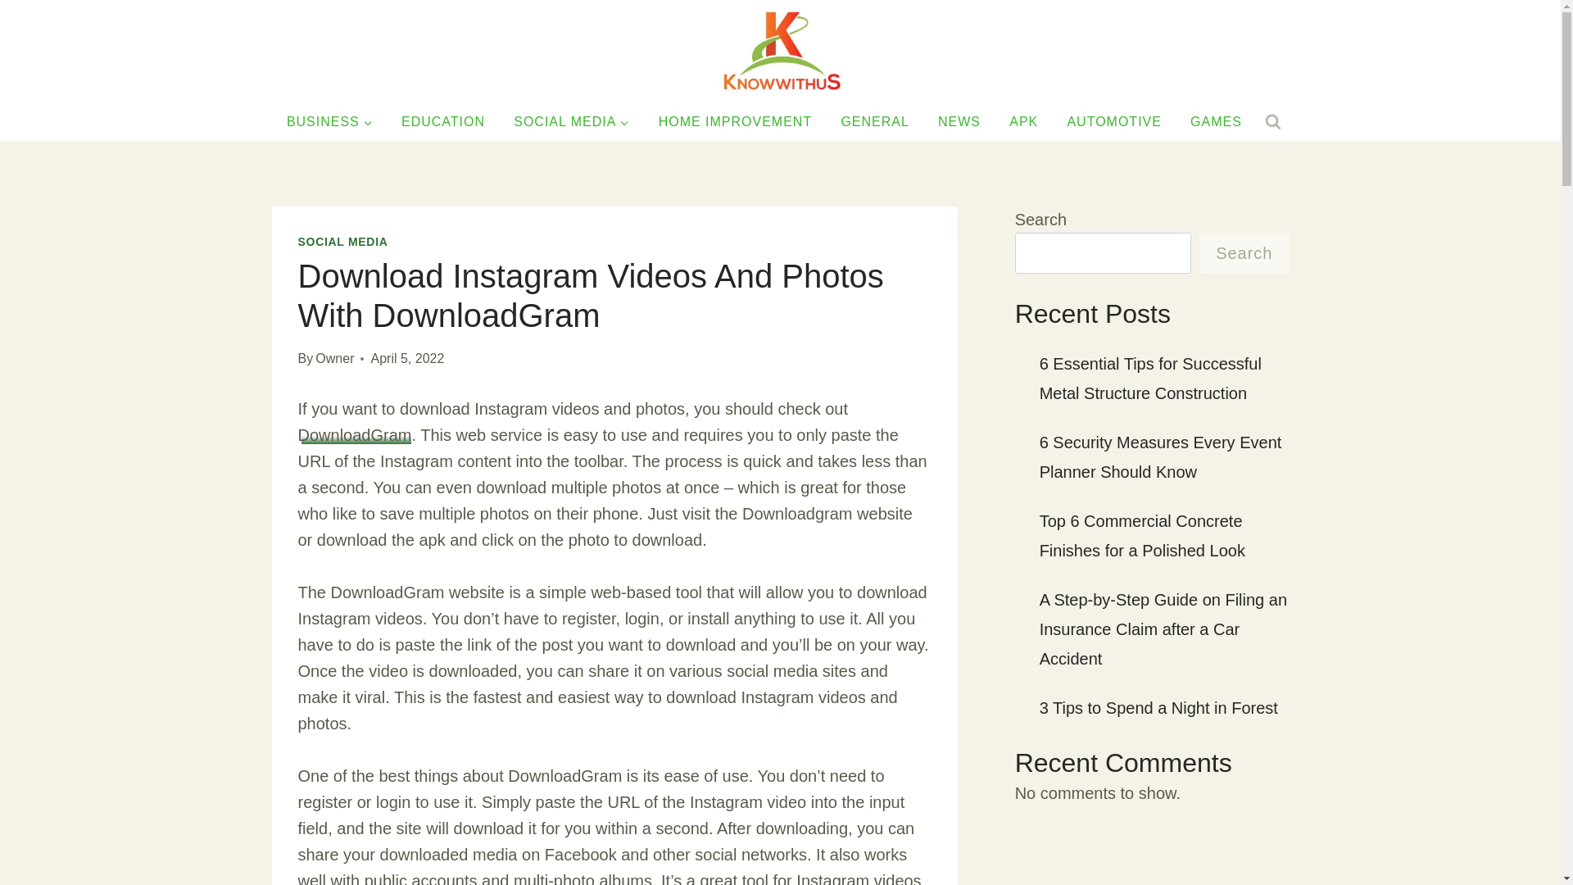  What do you see at coordinates (334, 358) in the screenshot?
I see `Owner` at bounding box center [334, 358].